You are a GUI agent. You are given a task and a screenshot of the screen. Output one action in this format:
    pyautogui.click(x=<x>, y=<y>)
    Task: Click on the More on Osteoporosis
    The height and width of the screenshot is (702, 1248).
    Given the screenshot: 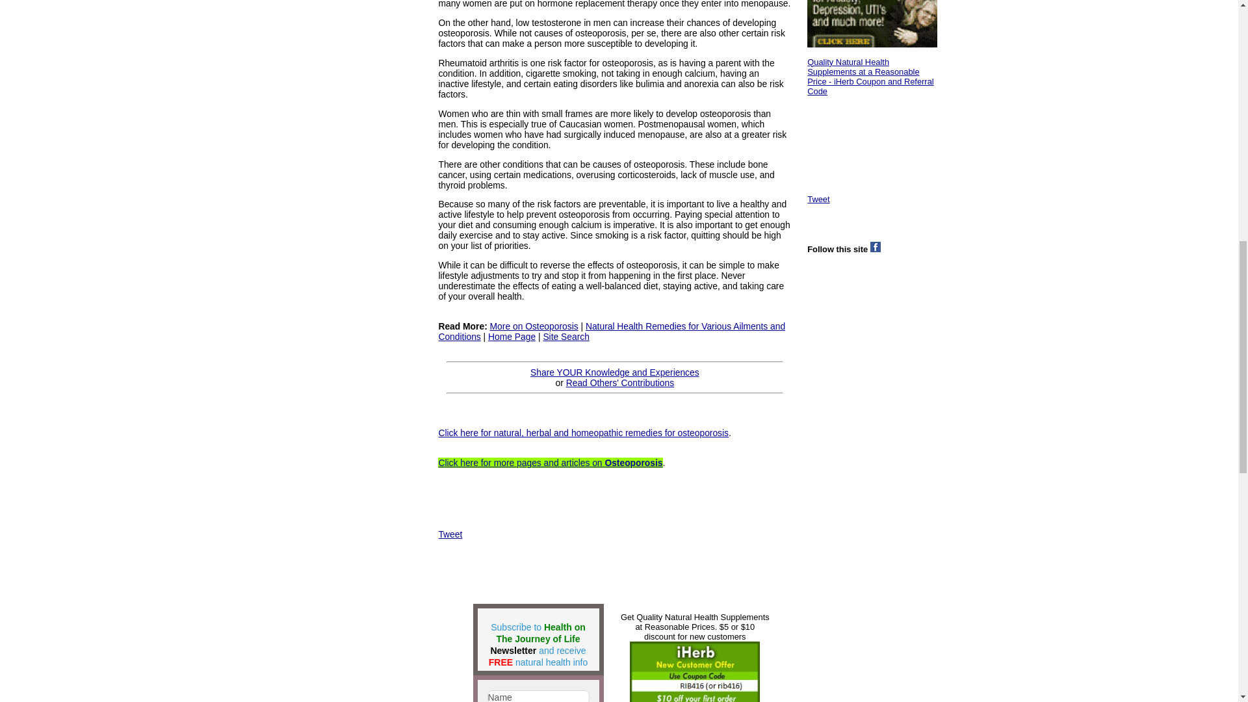 What is the action you would take?
    pyautogui.click(x=534, y=326)
    